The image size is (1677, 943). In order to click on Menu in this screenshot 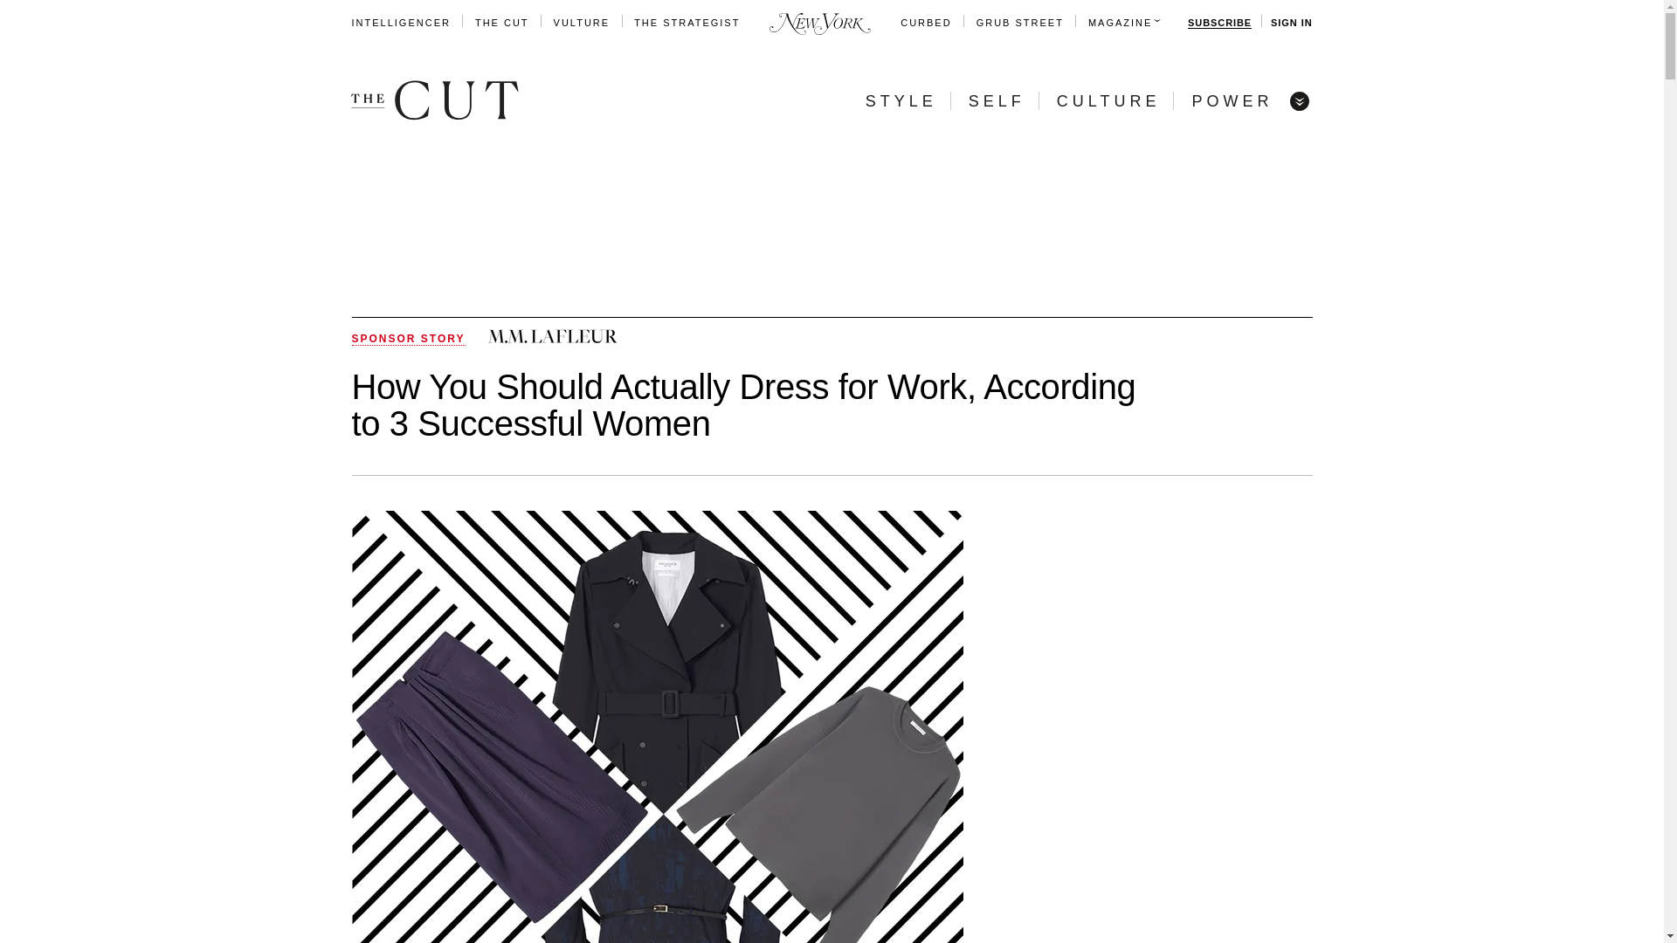, I will do `click(1298, 100)`.